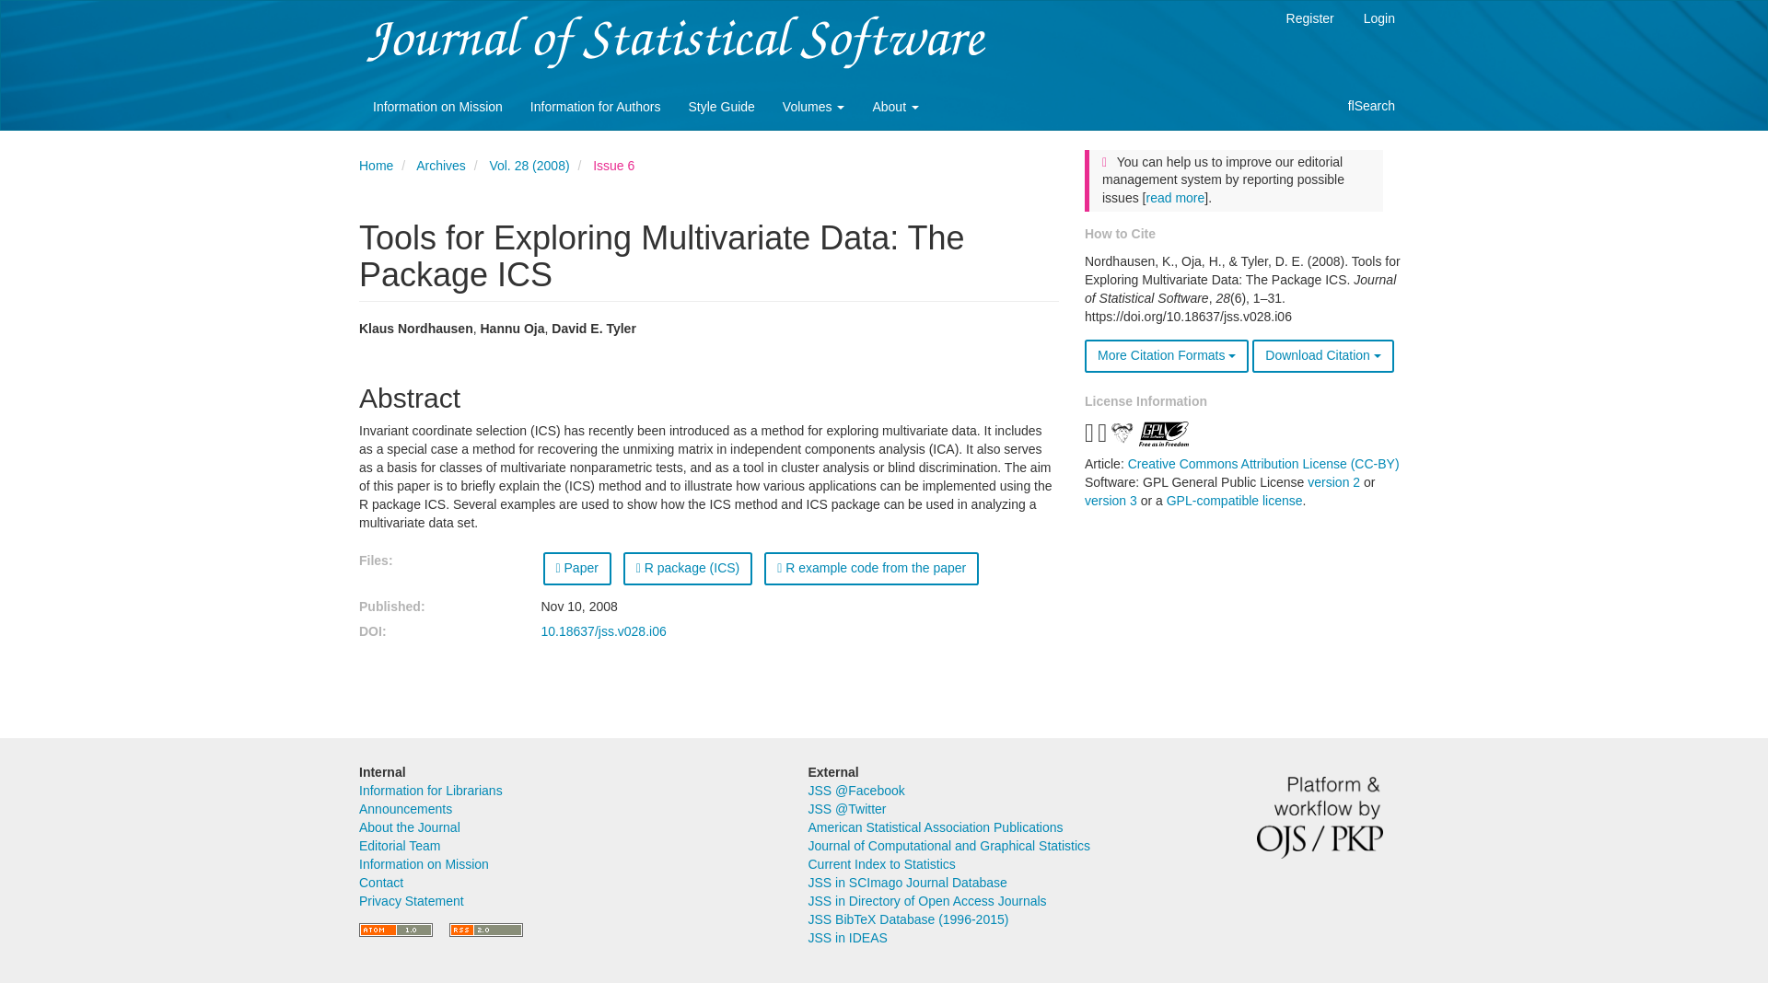 This screenshot has height=994, width=1768. I want to click on read more, so click(1175, 197).